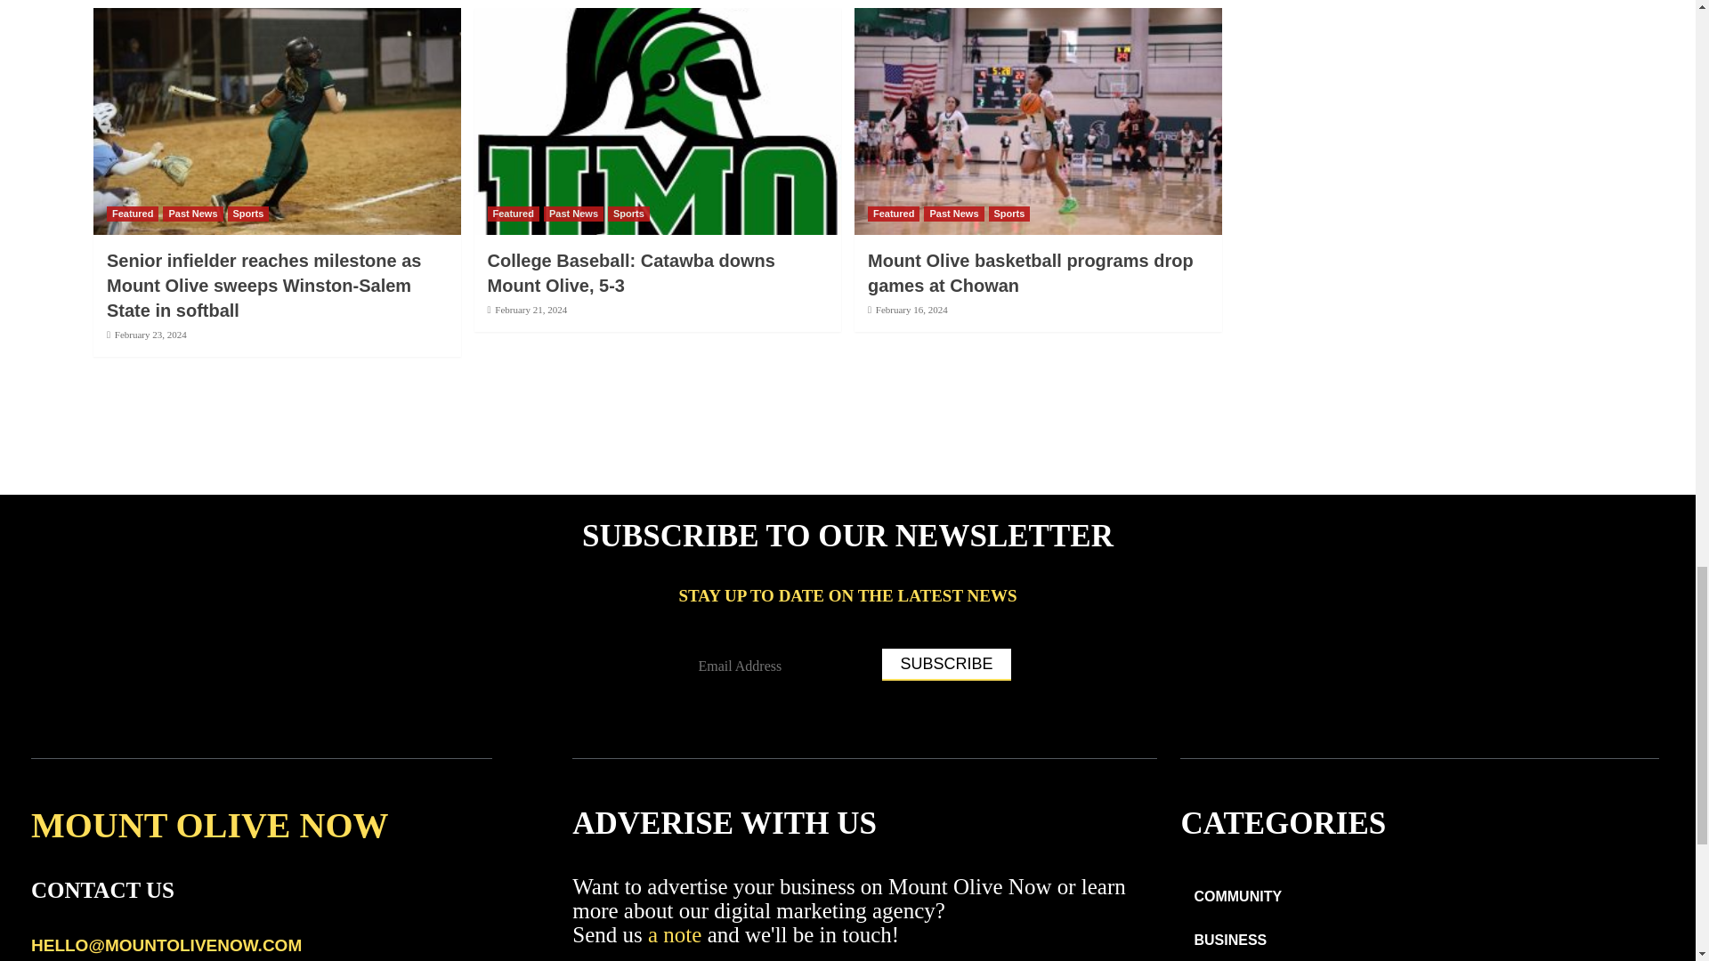  What do you see at coordinates (192, 214) in the screenshot?
I see `Past News` at bounding box center [192, 214].